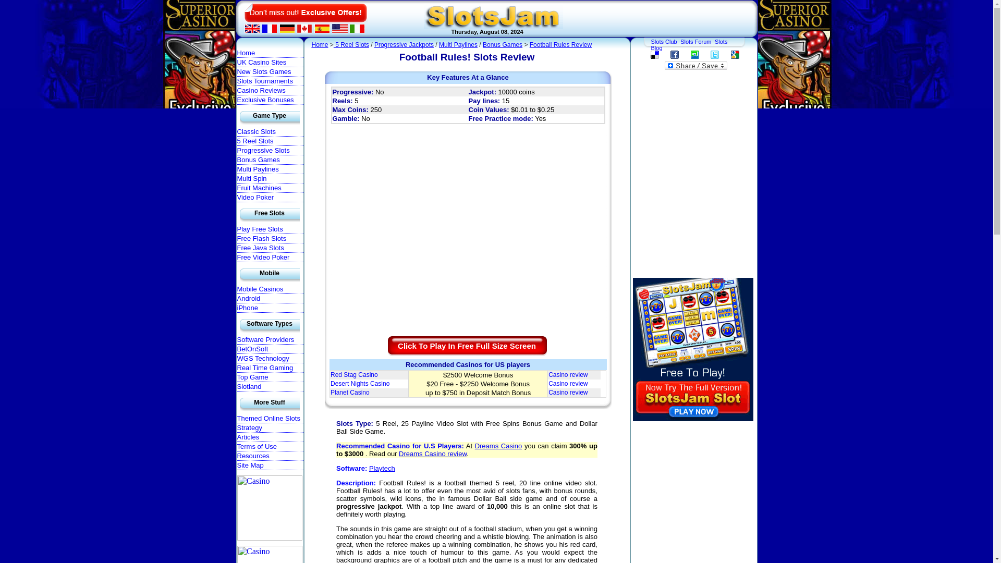 This screenshot has height=563, width=1001. What do you see at coordinates (270, 418) in the screenshot?
I see `Themed Online Slots` at bounding box center [270, 418].